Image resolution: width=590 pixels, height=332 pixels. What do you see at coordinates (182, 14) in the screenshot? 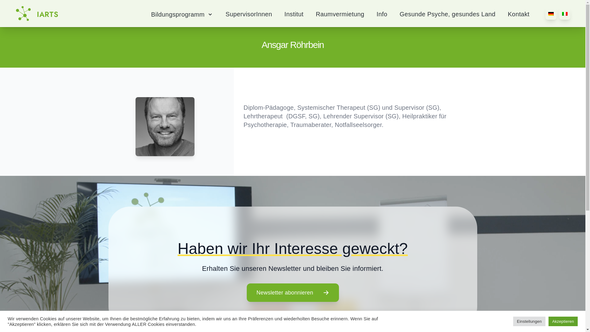
I see `Bildungsprogramm` at bounding box center [182, 14].